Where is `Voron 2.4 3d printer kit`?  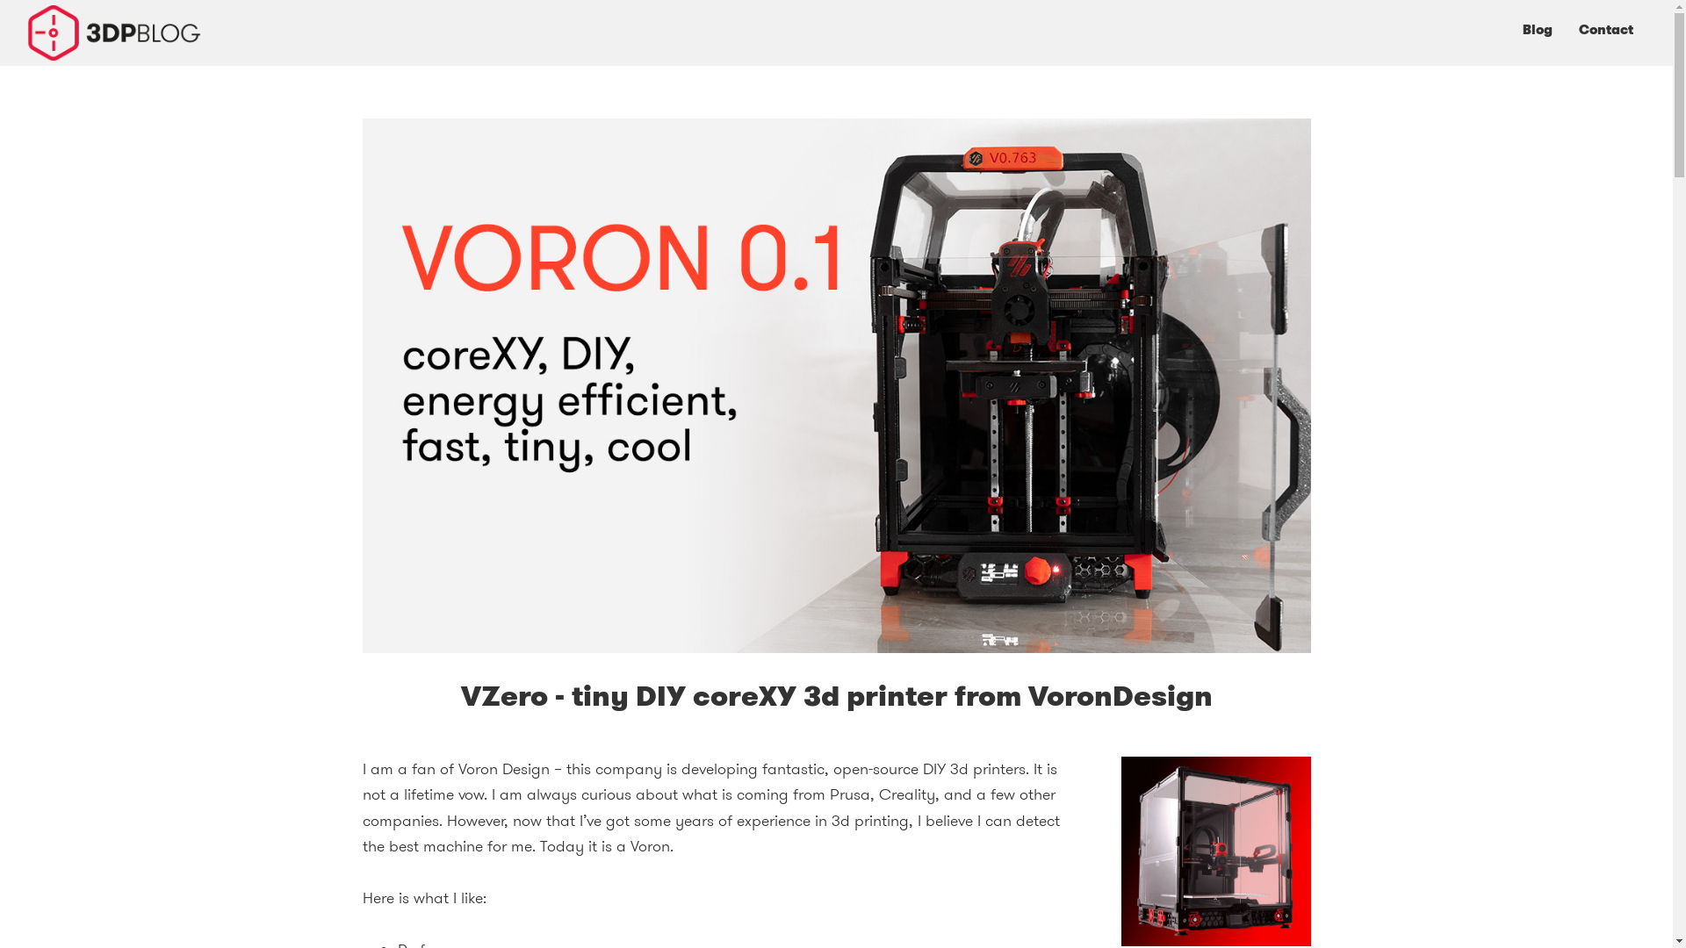
Voron 2.4 3d printer kit is located at coordinates (1215, 936).